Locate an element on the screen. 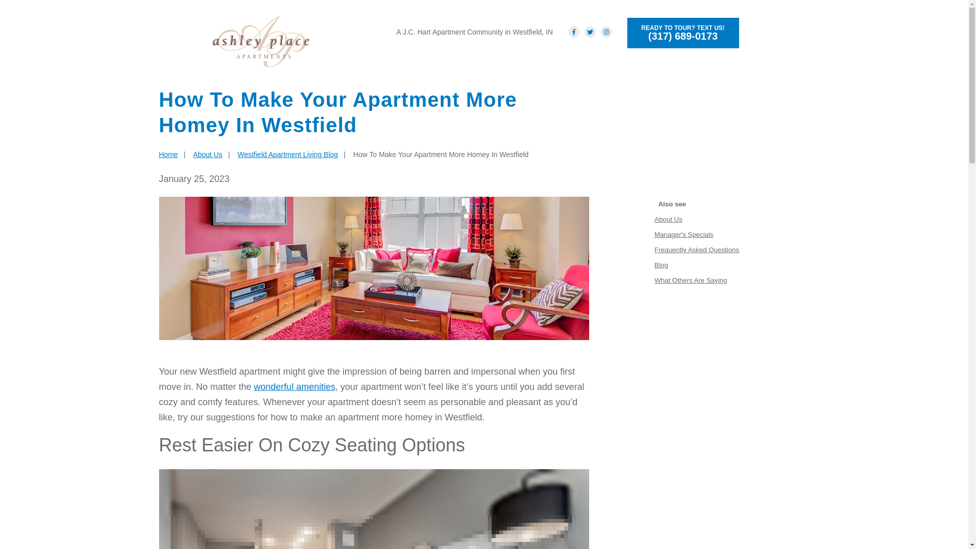  Ashley Place Apartments Home is located at coordinates (261, 42).